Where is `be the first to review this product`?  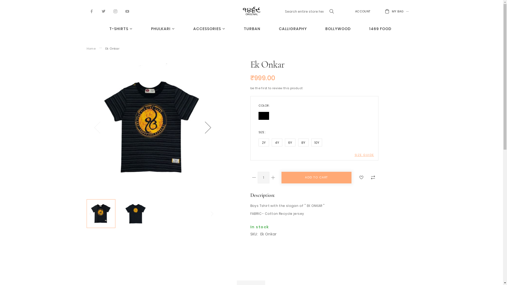 be the first to review this product is located at coordinates (277, 88).